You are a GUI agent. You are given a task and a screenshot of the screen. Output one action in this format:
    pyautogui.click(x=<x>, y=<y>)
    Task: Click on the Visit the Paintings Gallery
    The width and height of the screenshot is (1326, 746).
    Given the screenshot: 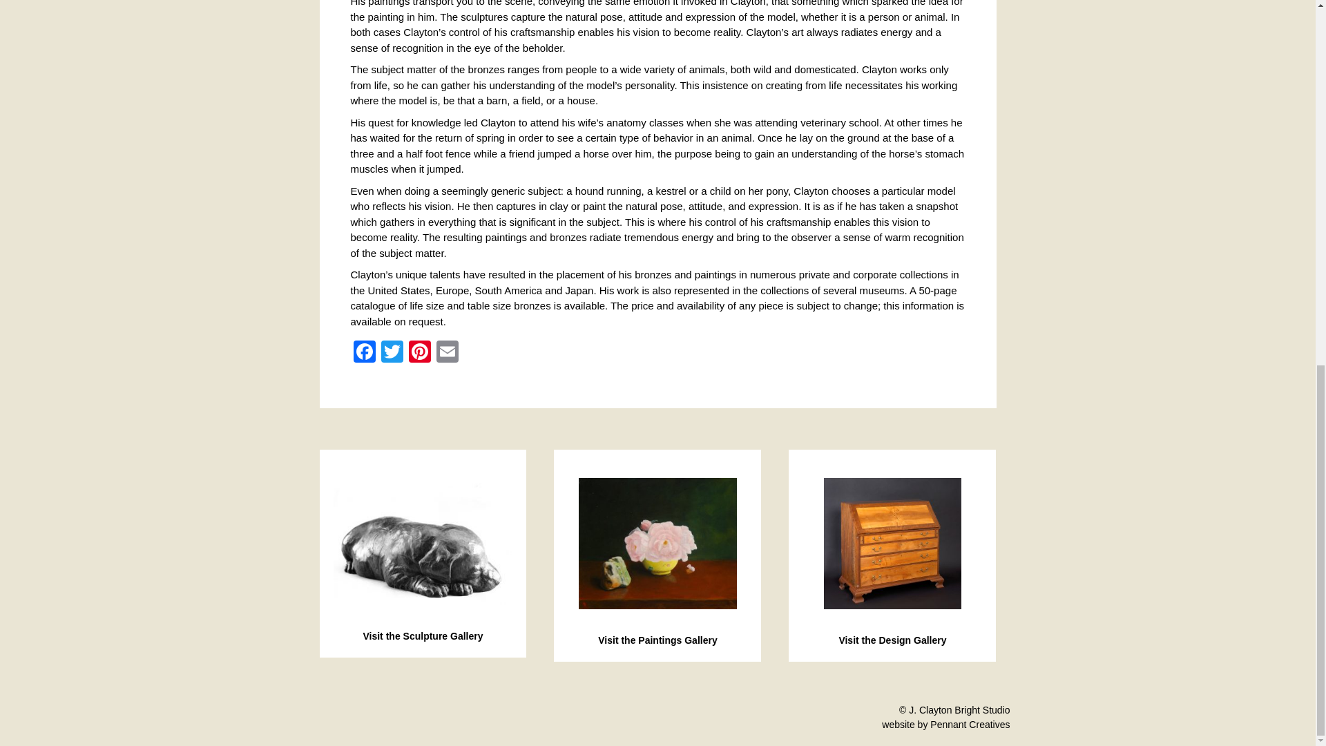 What is the action you would take?
    pyautogui.click(x=657, y=647)
    